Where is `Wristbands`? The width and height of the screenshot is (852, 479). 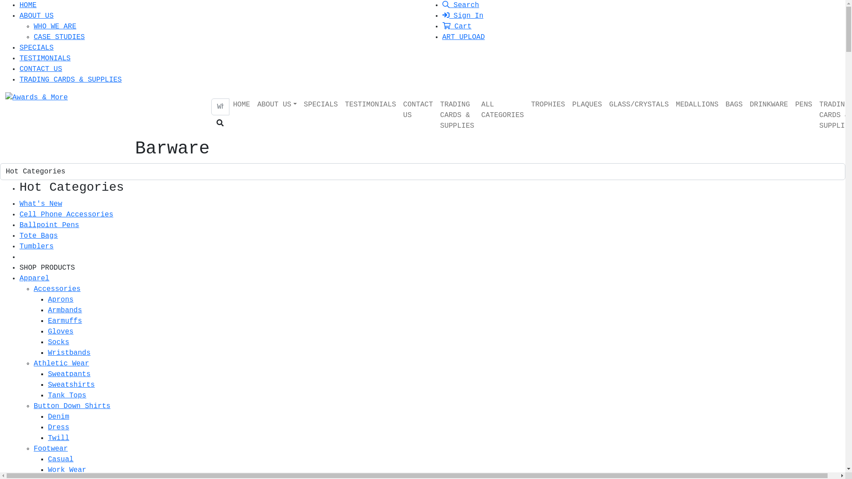
Wristbands is located at coordinates (69, 353).